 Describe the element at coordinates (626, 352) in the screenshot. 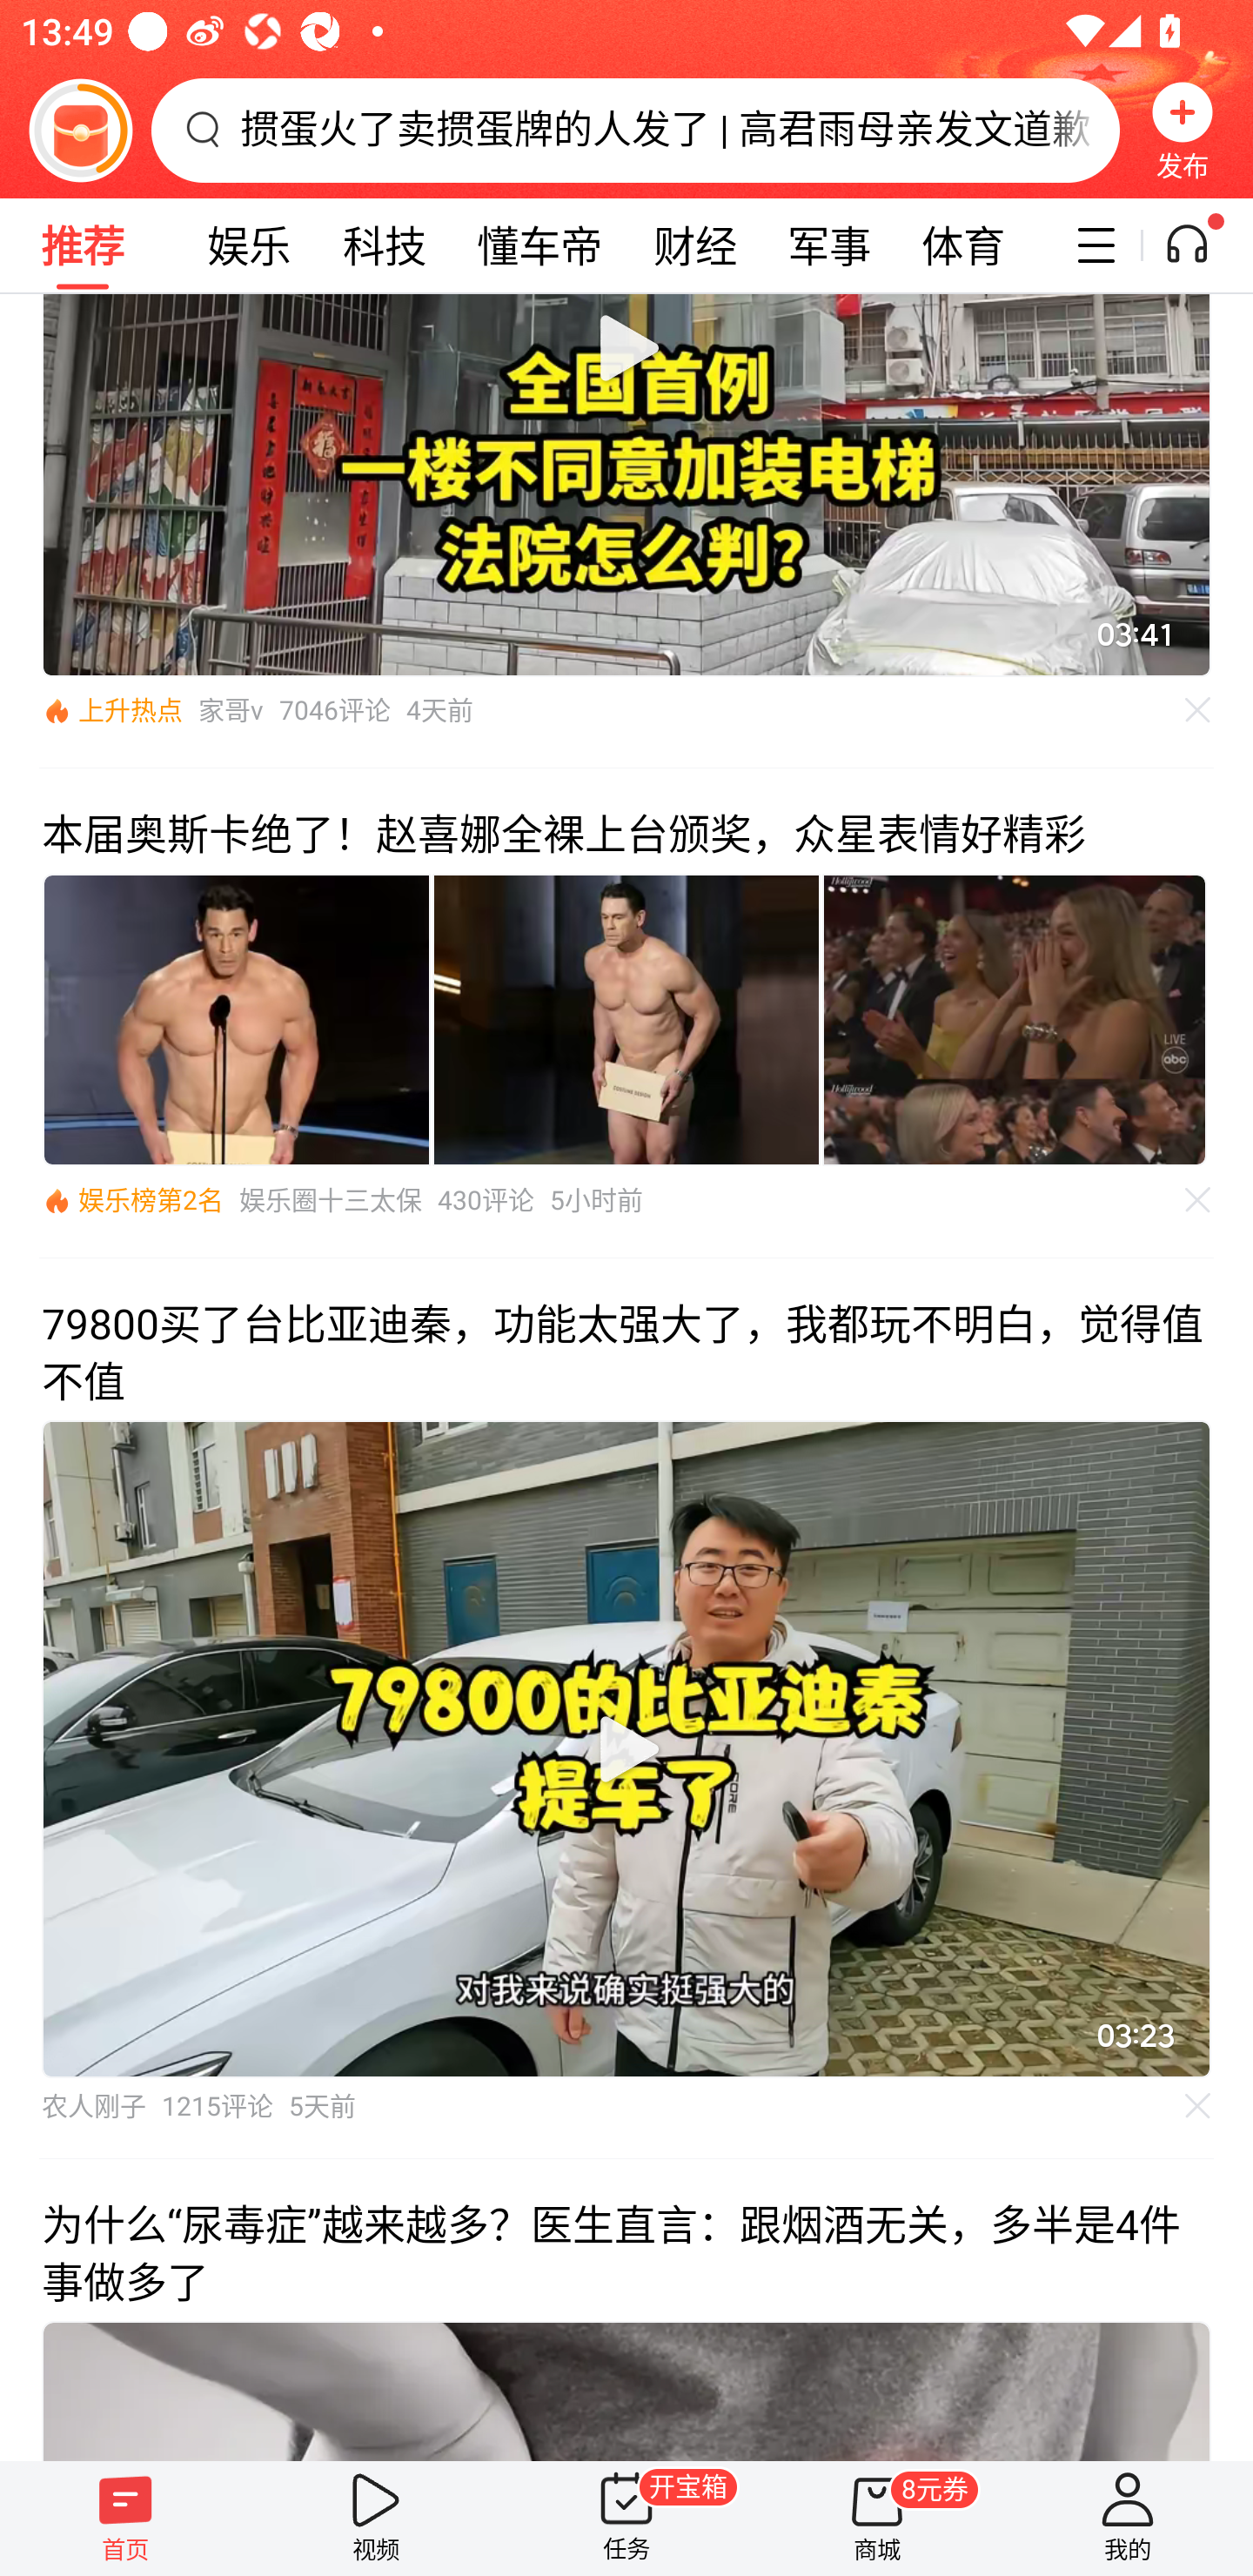

I see `播放视频` at that location.